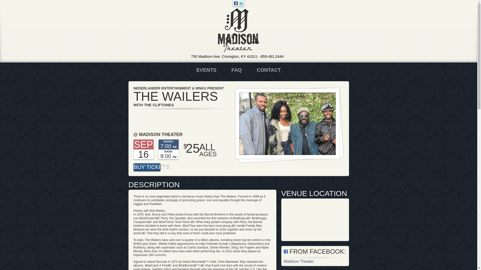 The width and height of the screenshot is (481, 270). What do you see at coordinates (241, 3) in the screenshot?
I see `Twitter` at bounding box center [241, 3].